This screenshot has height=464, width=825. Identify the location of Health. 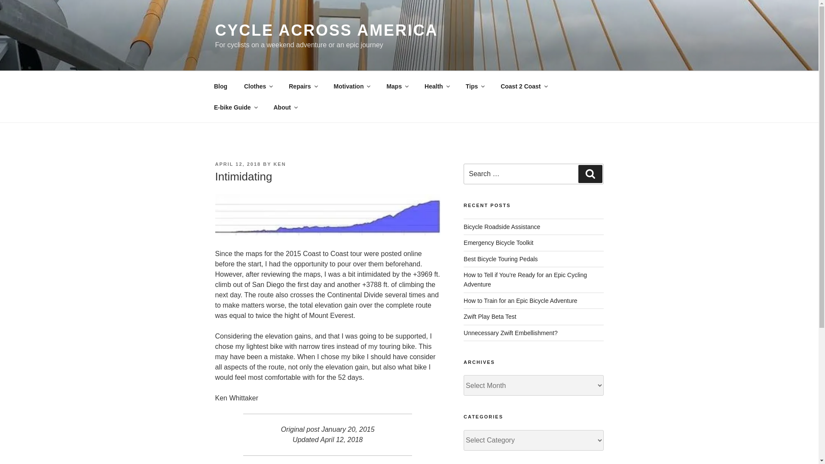
(437, 86).